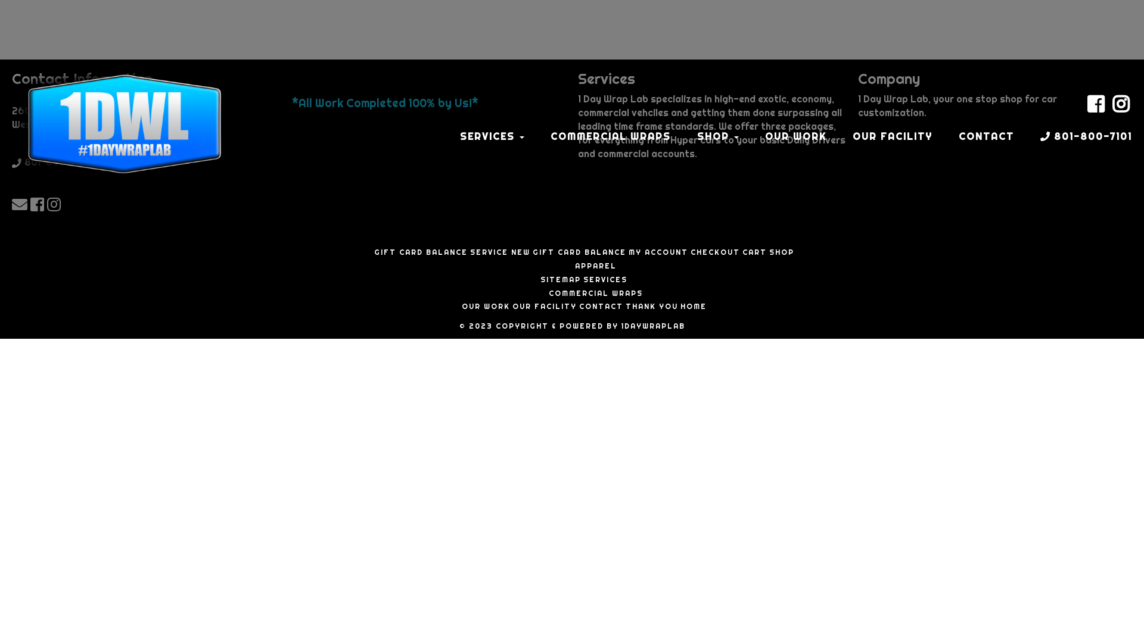 The height and width of the screenshot is (643, 1144). What do you see at coordinates (561, 280) in the screenshot?
I see `SITEMAP` at bounding box center [561, 280].